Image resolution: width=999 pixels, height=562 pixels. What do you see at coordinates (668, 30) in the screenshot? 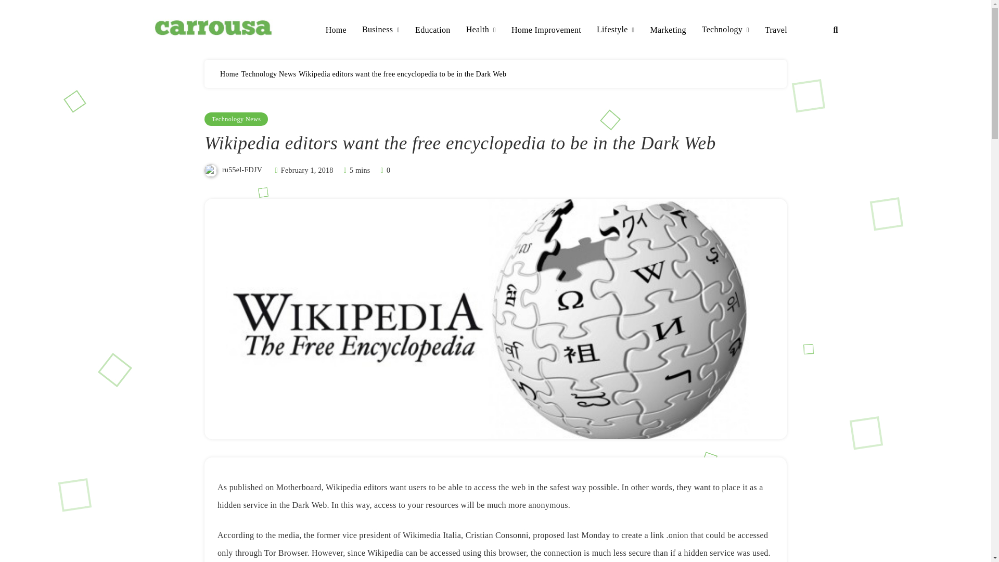
I see `Marketing` at bounding box center [668, 30].